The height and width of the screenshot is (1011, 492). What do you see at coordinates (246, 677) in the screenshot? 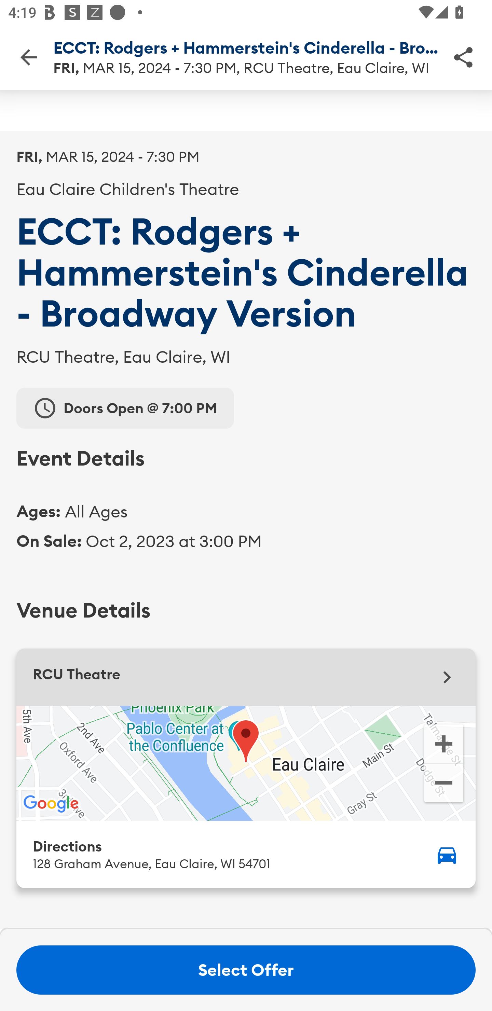
I see `RCU Theatre` at bounding box center [246, 677].